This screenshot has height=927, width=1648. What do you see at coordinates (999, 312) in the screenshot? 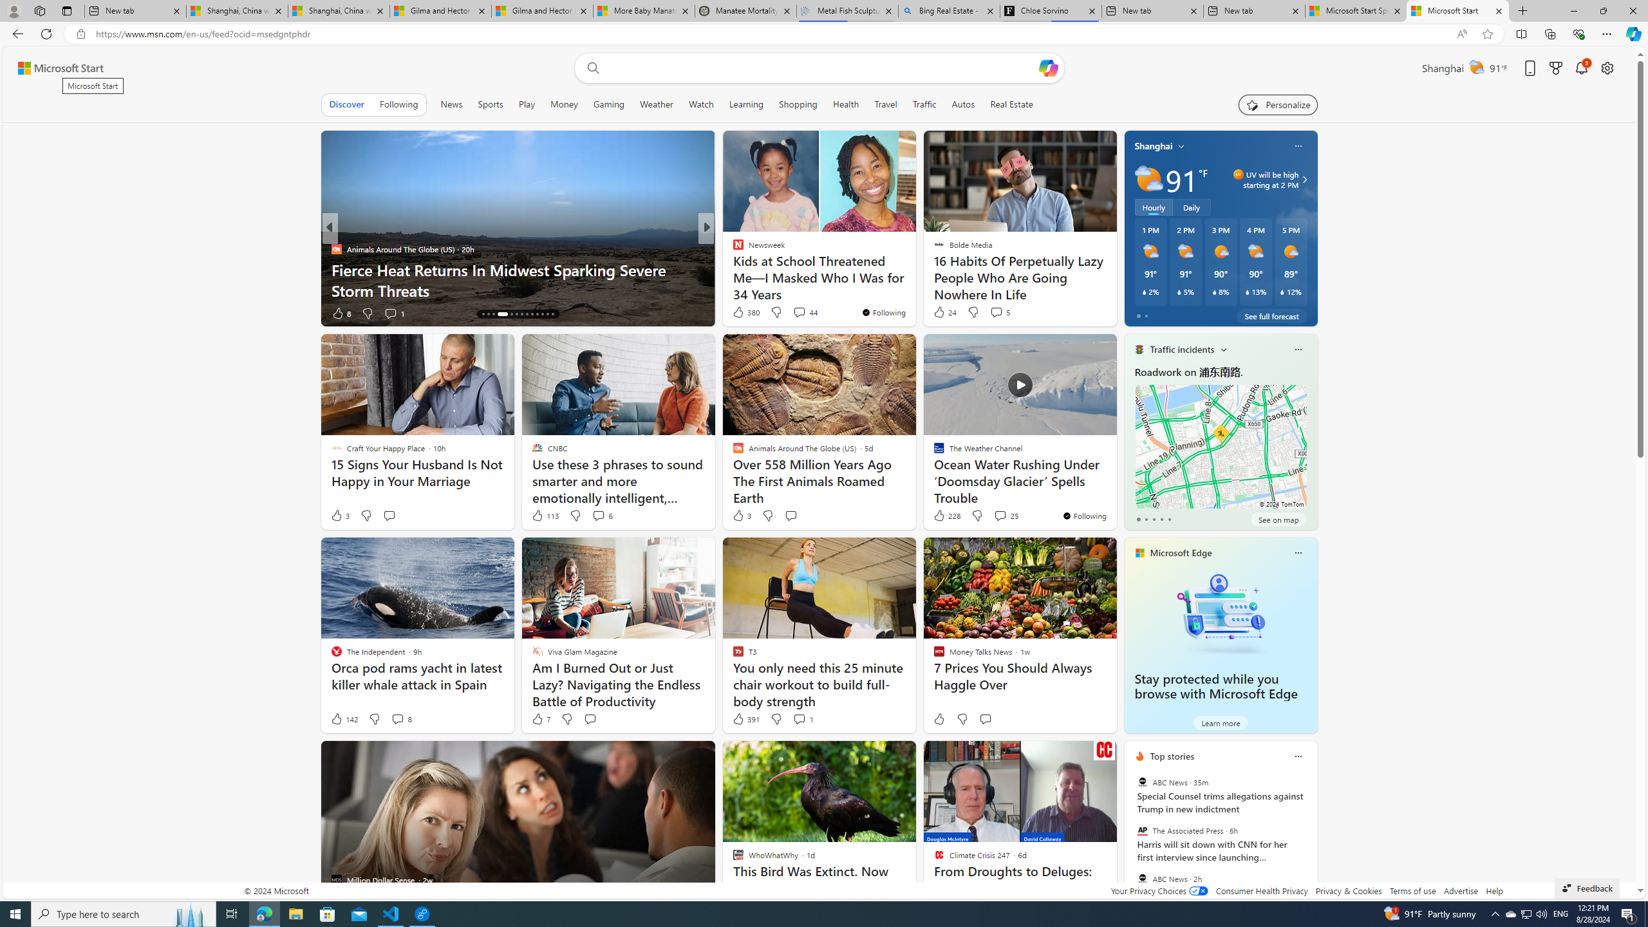
I see `View comments 5 Comment` at bounding box center [999, 312].